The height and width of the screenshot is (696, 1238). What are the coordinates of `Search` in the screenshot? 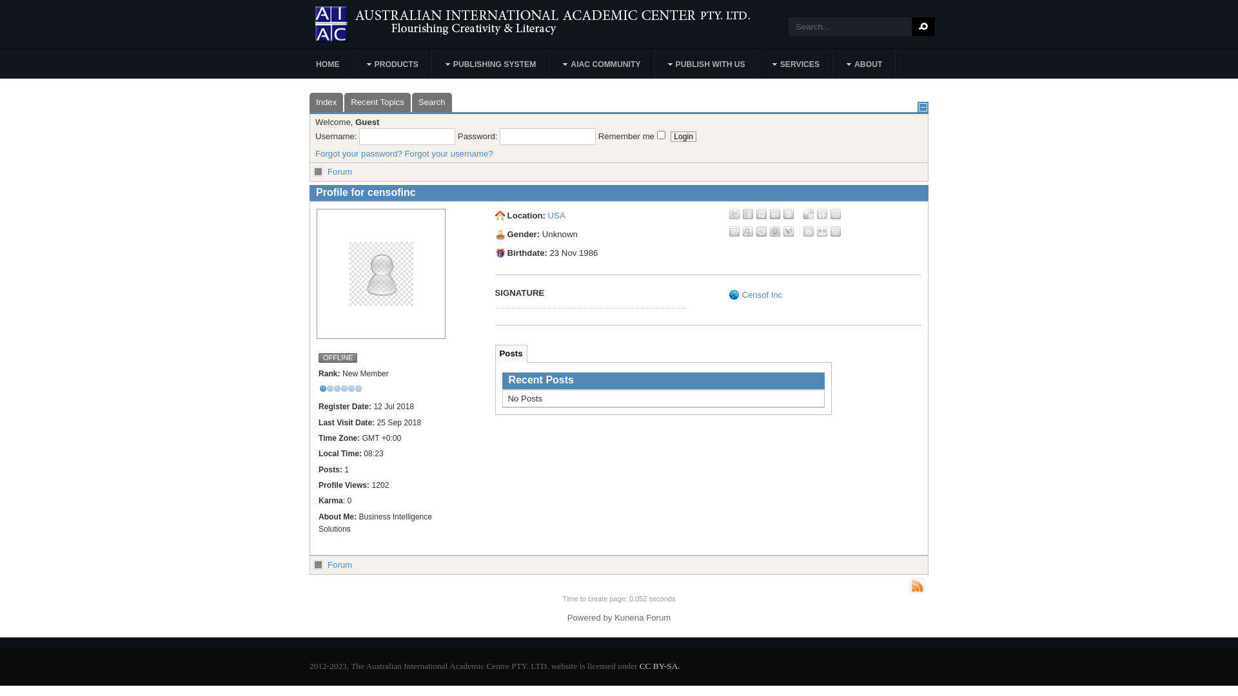 It's located at (432, 102).